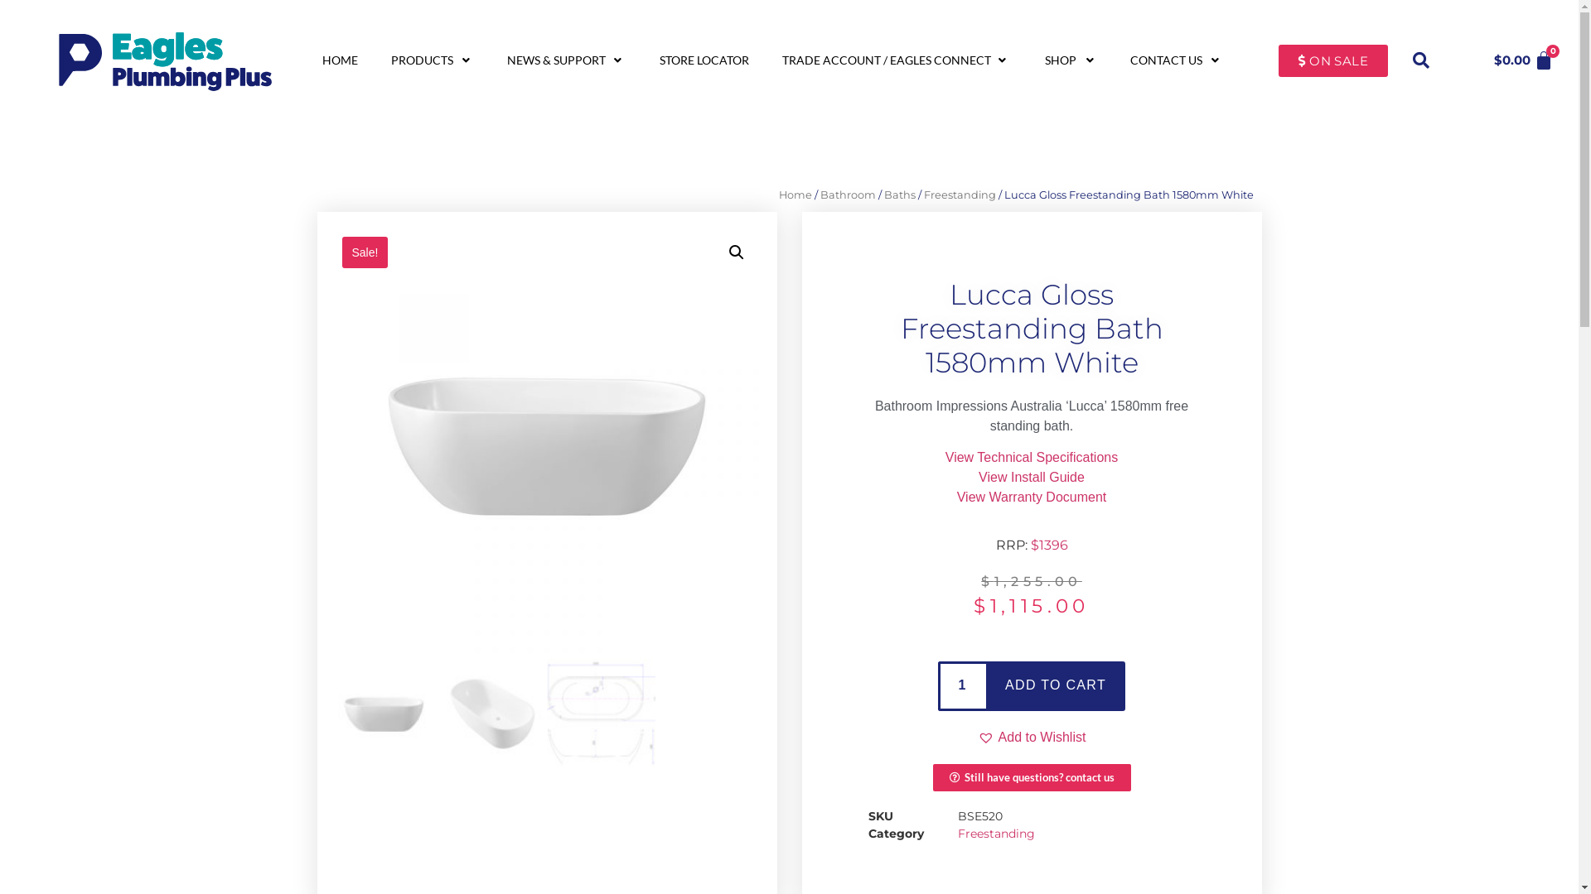 This screenshot has width=1591, height=894. Describe the element at coordinates (547, 442) in the screenshot. I see `BSE520-BSE521-(2)` at that location.